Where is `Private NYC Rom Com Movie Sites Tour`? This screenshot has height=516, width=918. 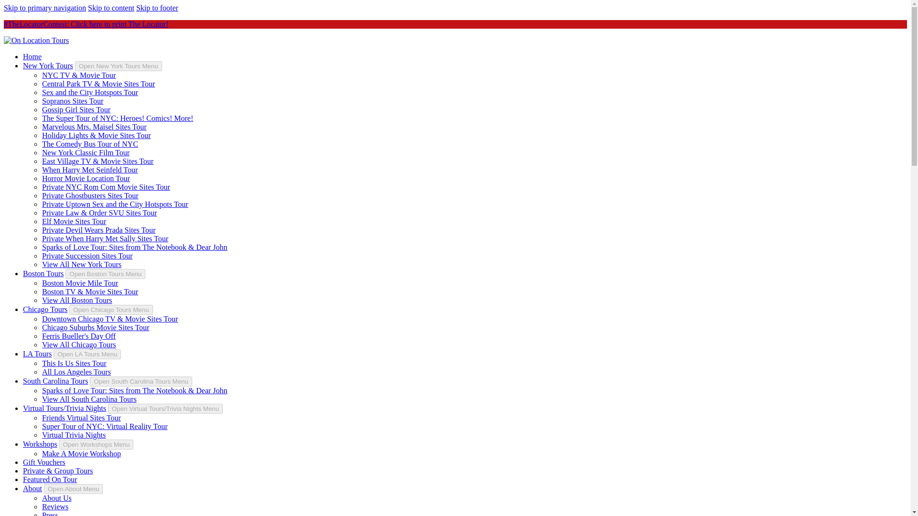 Private NYC Rom Com Movie Sites Tour is located at coordinates (106, 187).